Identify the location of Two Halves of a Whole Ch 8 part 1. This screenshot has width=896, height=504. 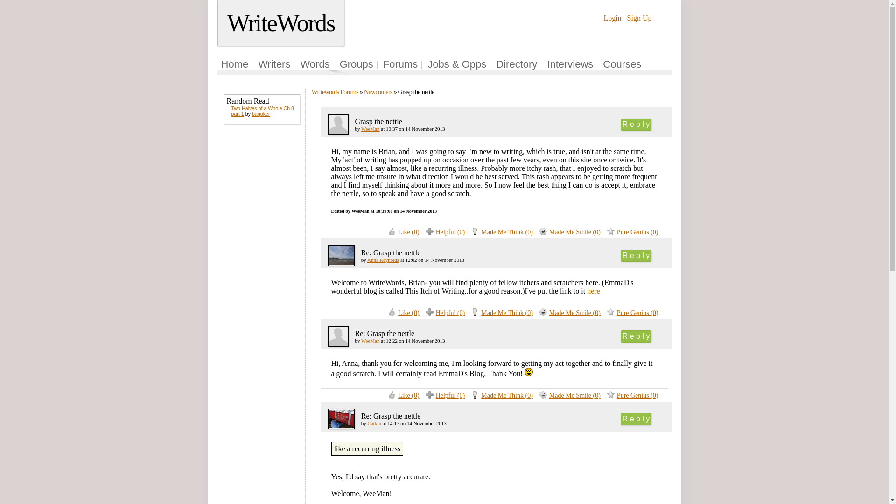
(262, 111).